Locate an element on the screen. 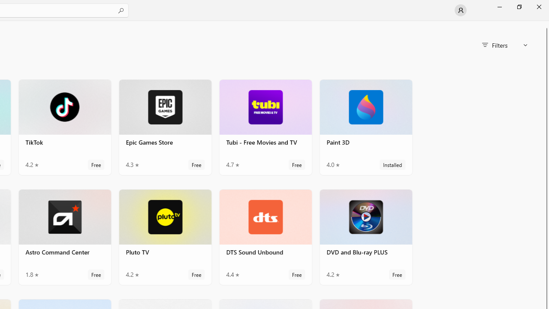  Restore Microsoft Store is located at coordinates (519, 7).